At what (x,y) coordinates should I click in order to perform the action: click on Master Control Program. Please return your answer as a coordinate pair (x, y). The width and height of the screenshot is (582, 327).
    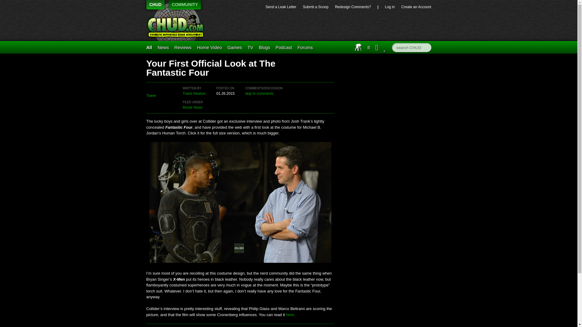
    Looking at the image, I should click on (235, 47).